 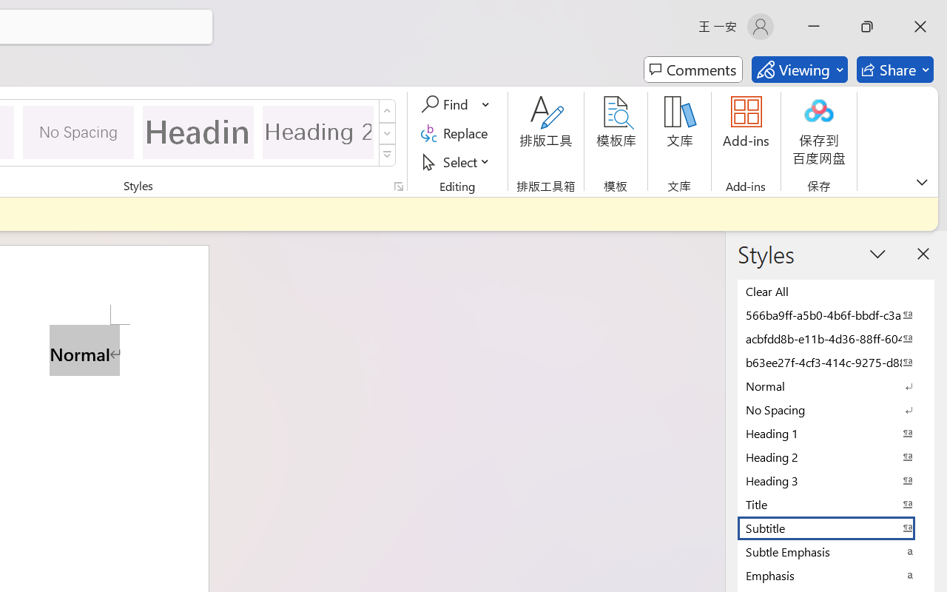 I want to click on b63ee27f-4cf3-414c-9275-d88e3f90795e, so click(x=836, y=362).